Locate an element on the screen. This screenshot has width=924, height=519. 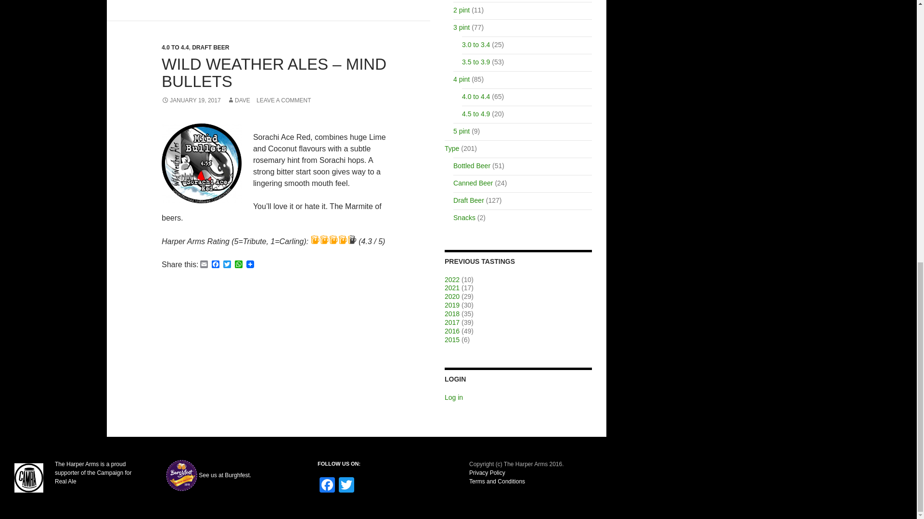
JANUARY 19, 2017 is located at coordinates (191, 100).